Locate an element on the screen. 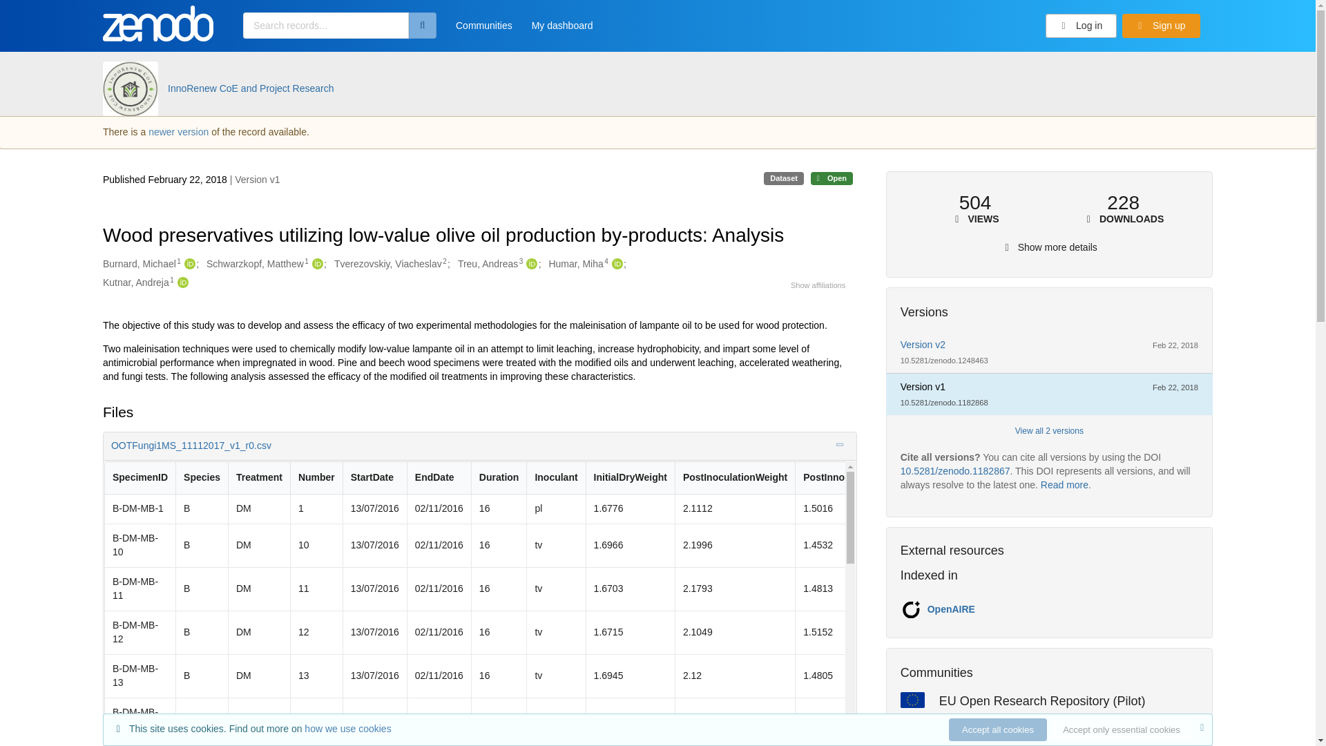  Burnard, Michael1 is located at coordinates (142, 264).